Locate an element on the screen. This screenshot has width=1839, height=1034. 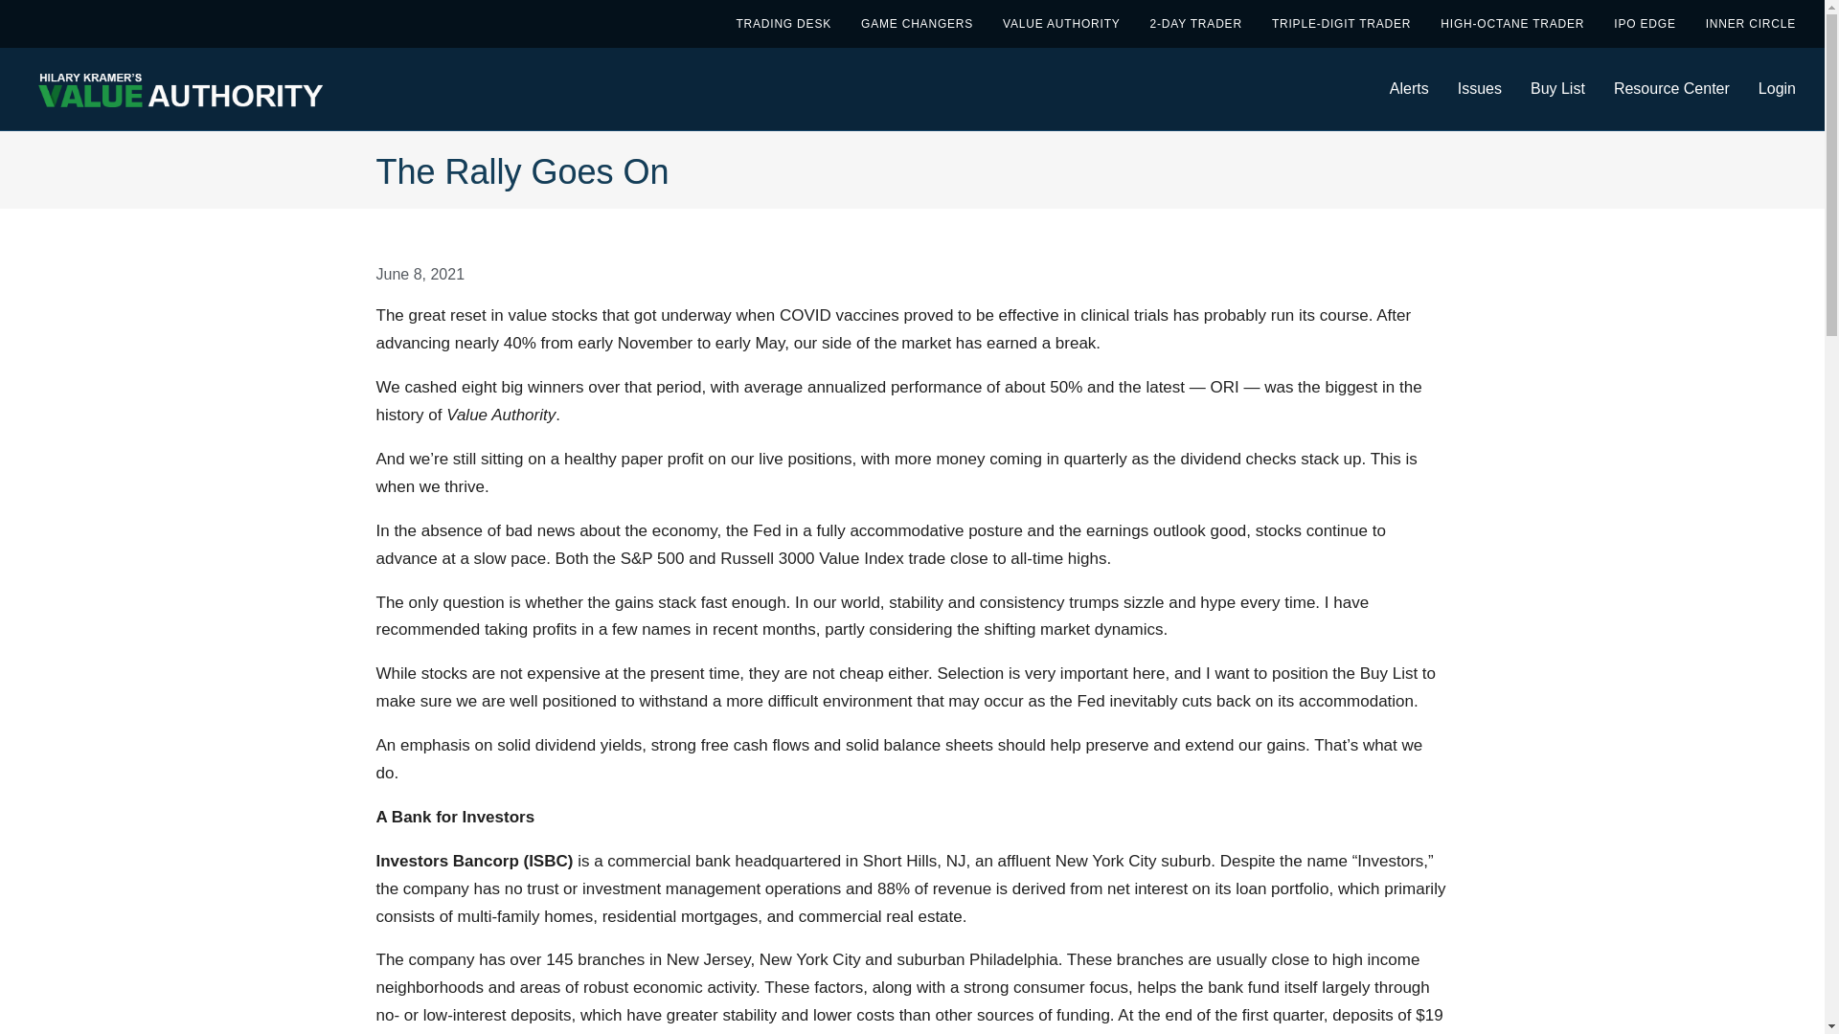
TRADING DESK is located at coordinates (783, 23).